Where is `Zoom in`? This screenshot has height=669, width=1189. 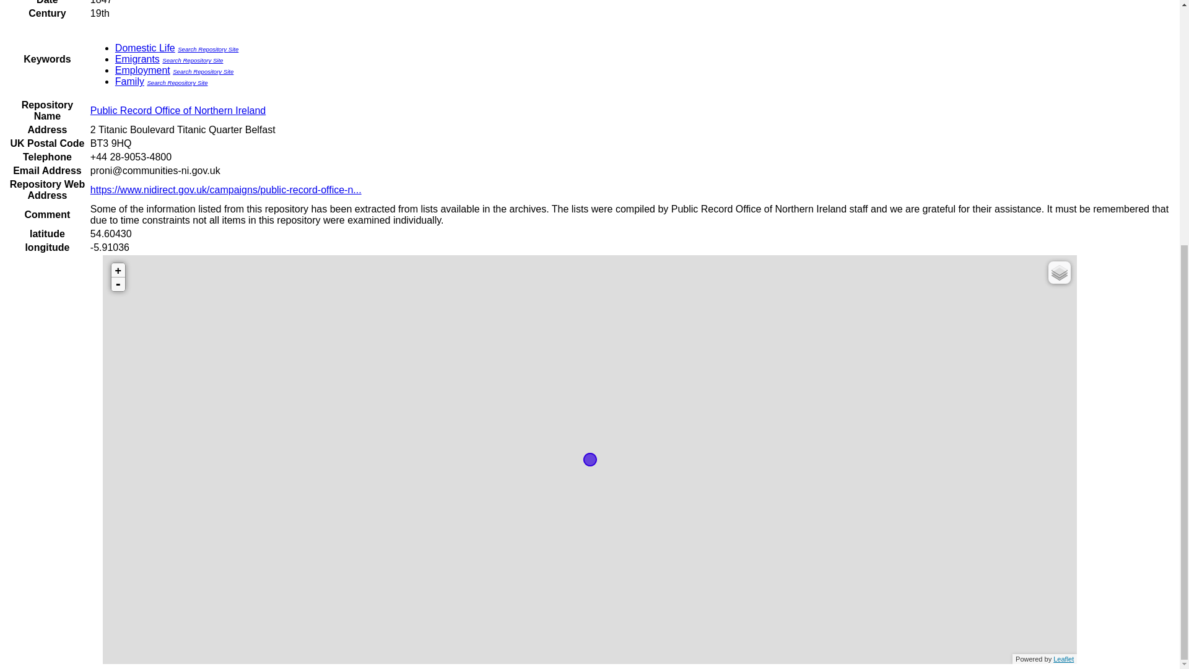 Zoom in is located at coordinates (118, 270).